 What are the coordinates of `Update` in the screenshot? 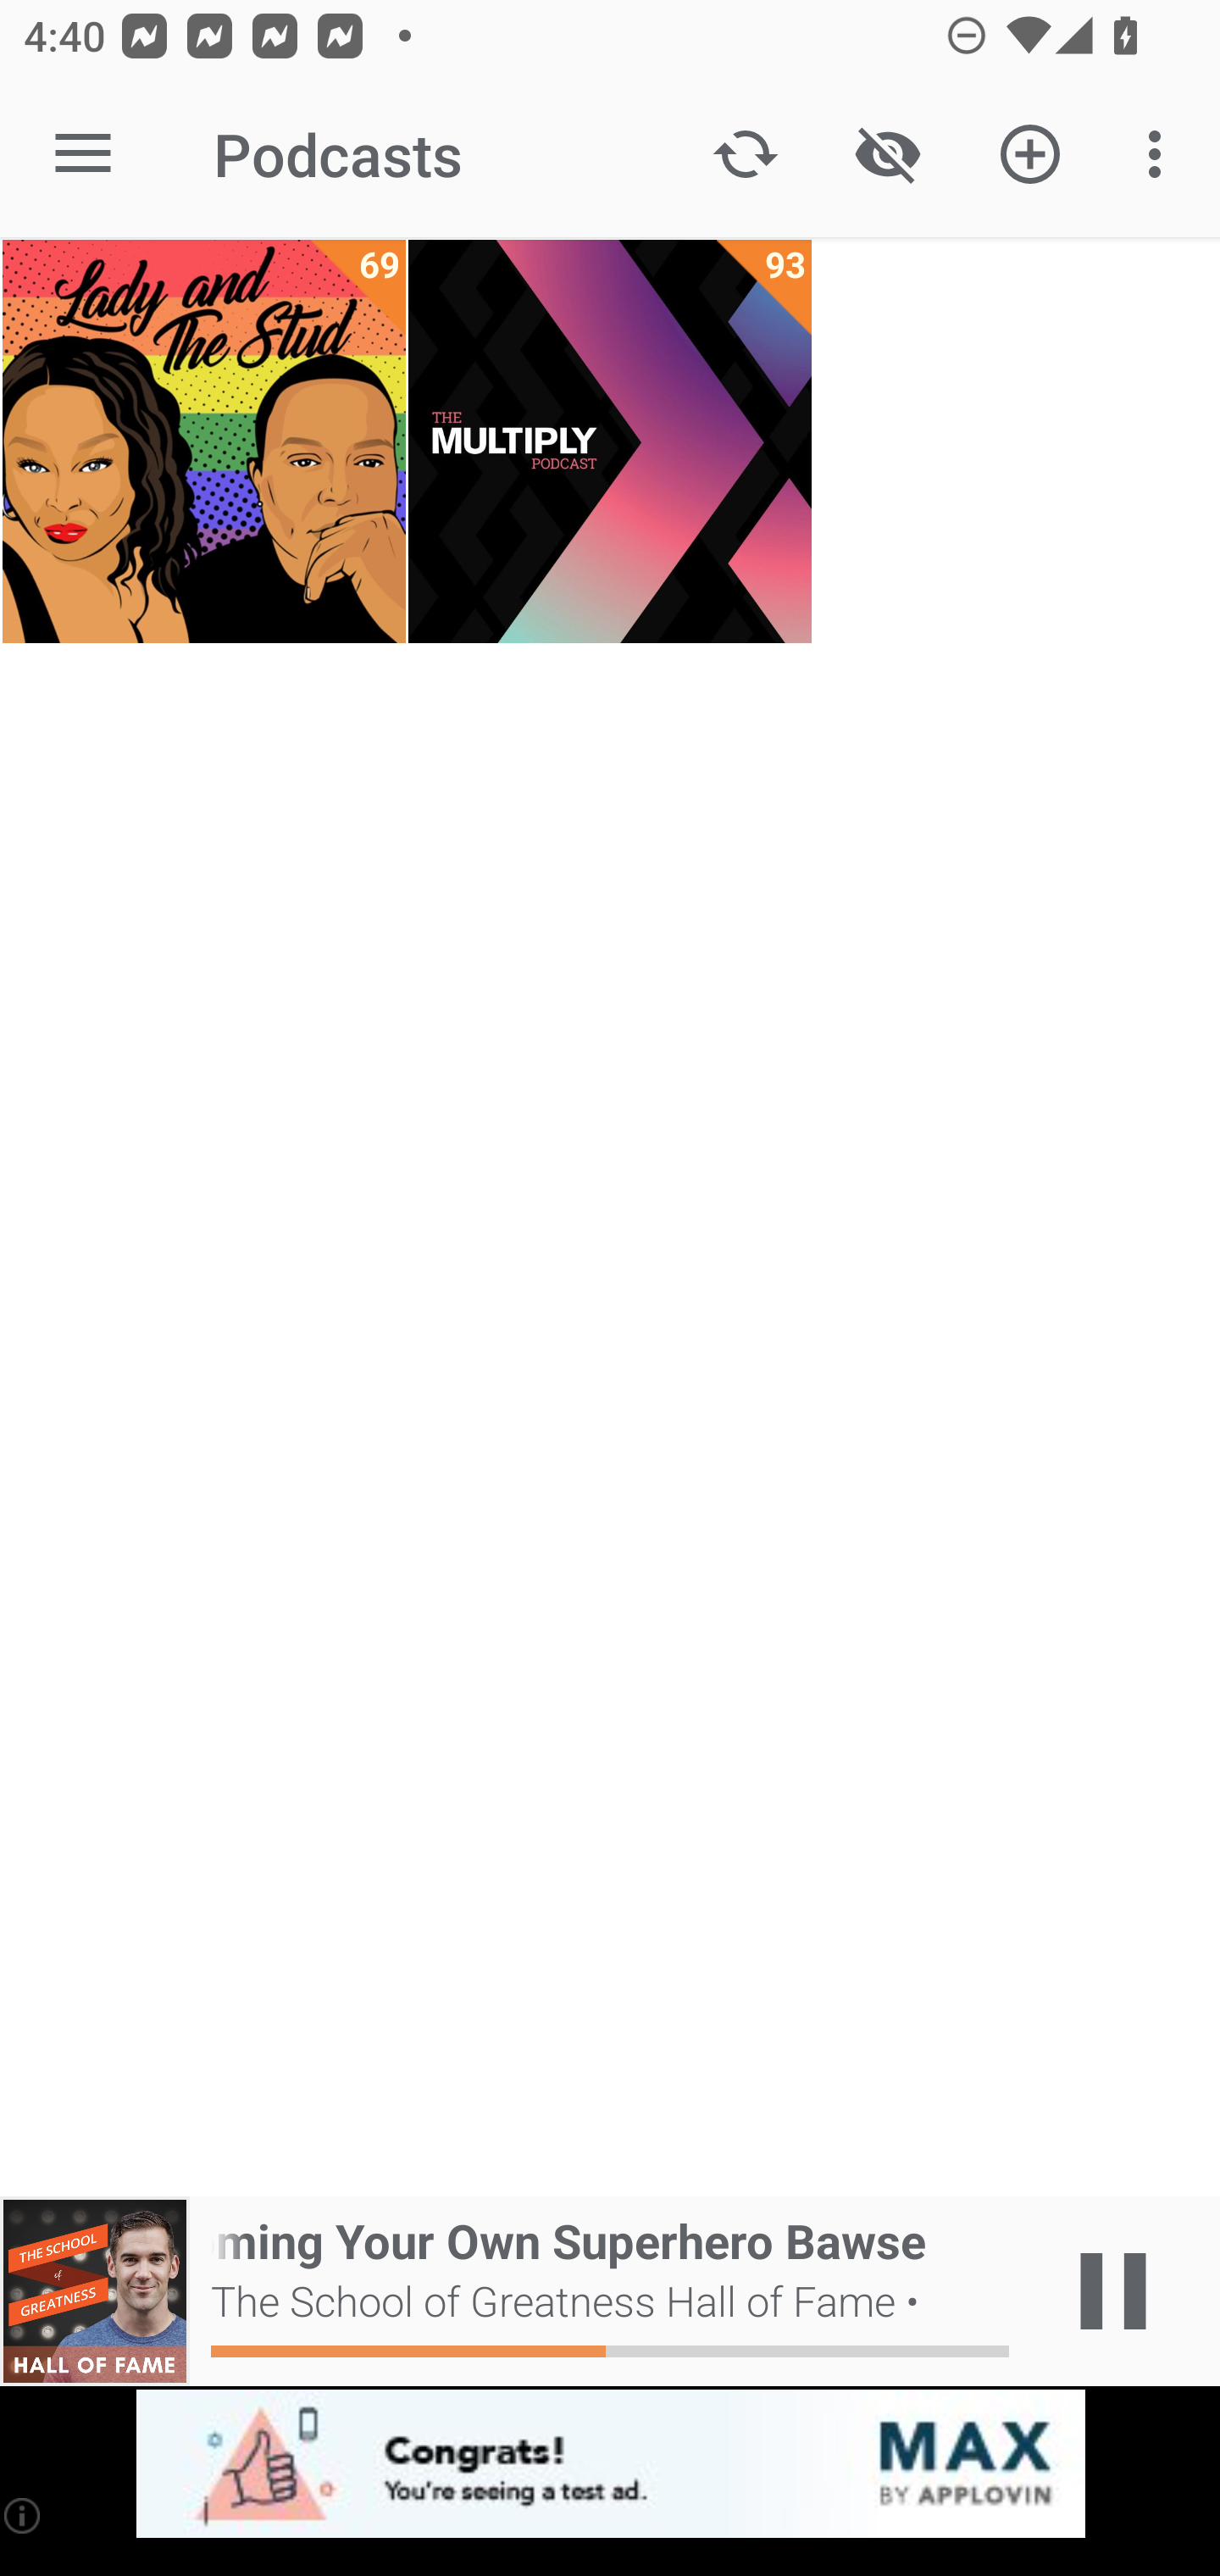 It's located at (746, 154).